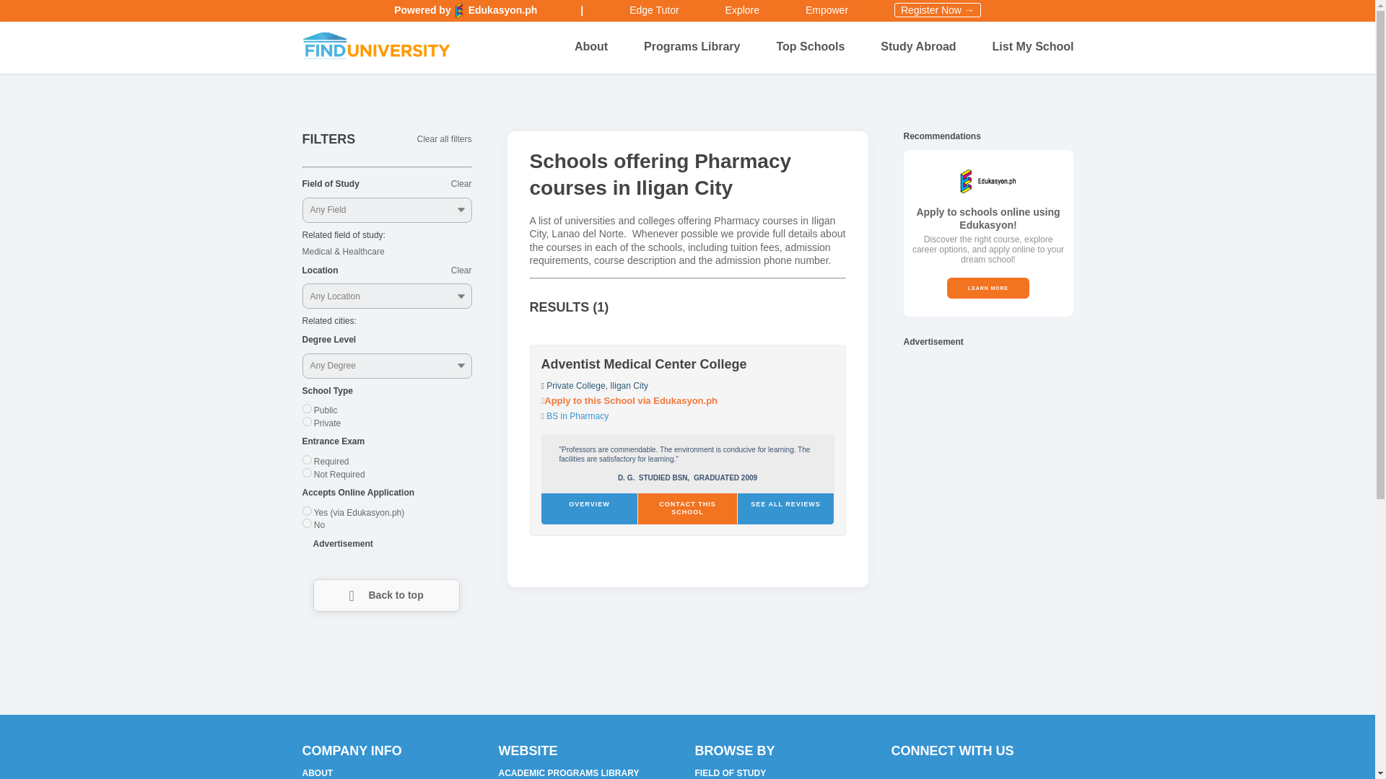  I want to click on CONTACT THIS SCHOOL, so click(687, 508).